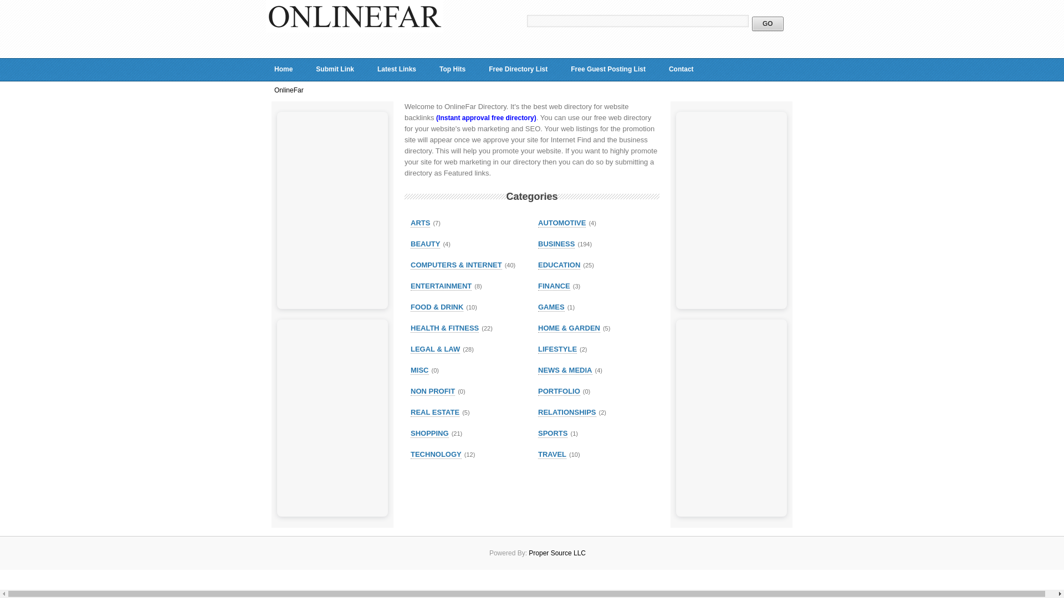 This screenshot has height=598, width=1064. Describe the element at coordinates (608, 69) in the screenshot. I see `Free Guest Posting List` at that location.